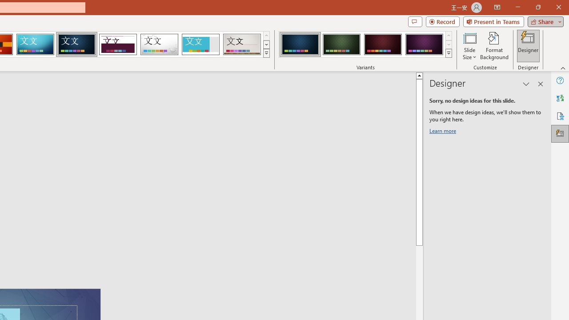 The width and height of the screenshot is (569, 320). Describe the element at coordinates (449, 53) in the screenshot. I see `Variants` at that location.